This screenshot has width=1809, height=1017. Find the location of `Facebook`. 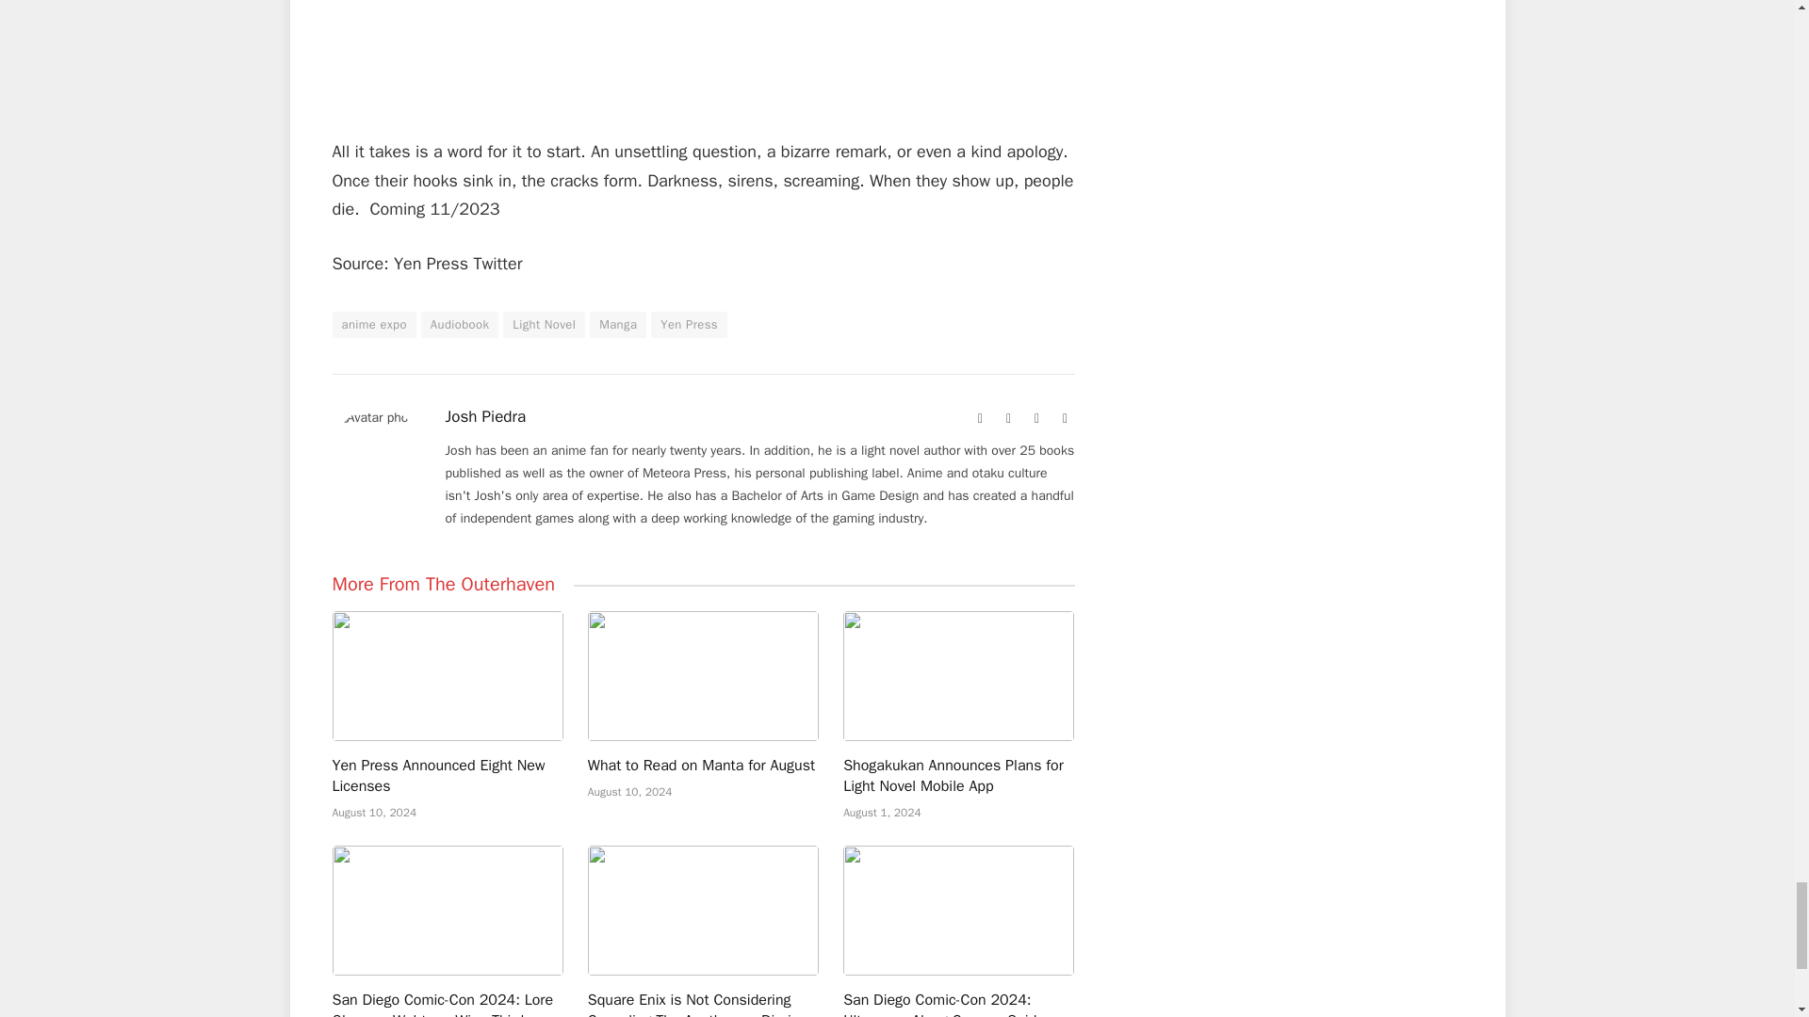

Facebook is located at coordinates (1007, 418).